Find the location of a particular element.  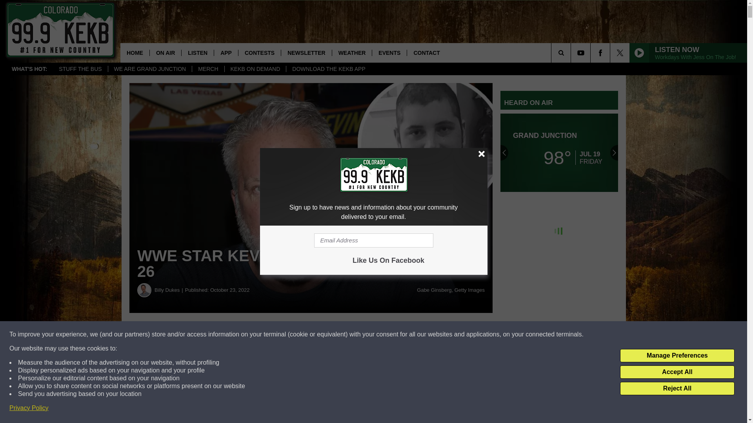

STUFF THE BUS is located at coordinates (80, 69).